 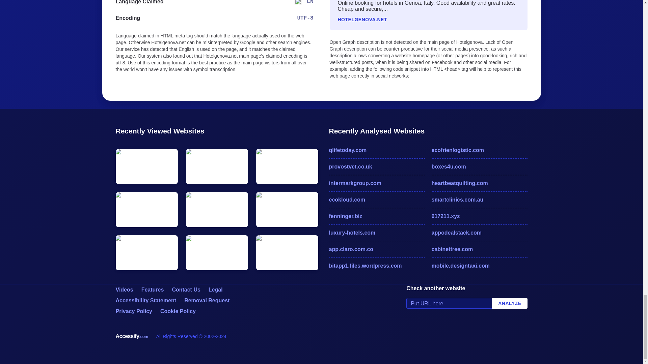 I want to click on fenninger.biz, so click(x=376, y=216).